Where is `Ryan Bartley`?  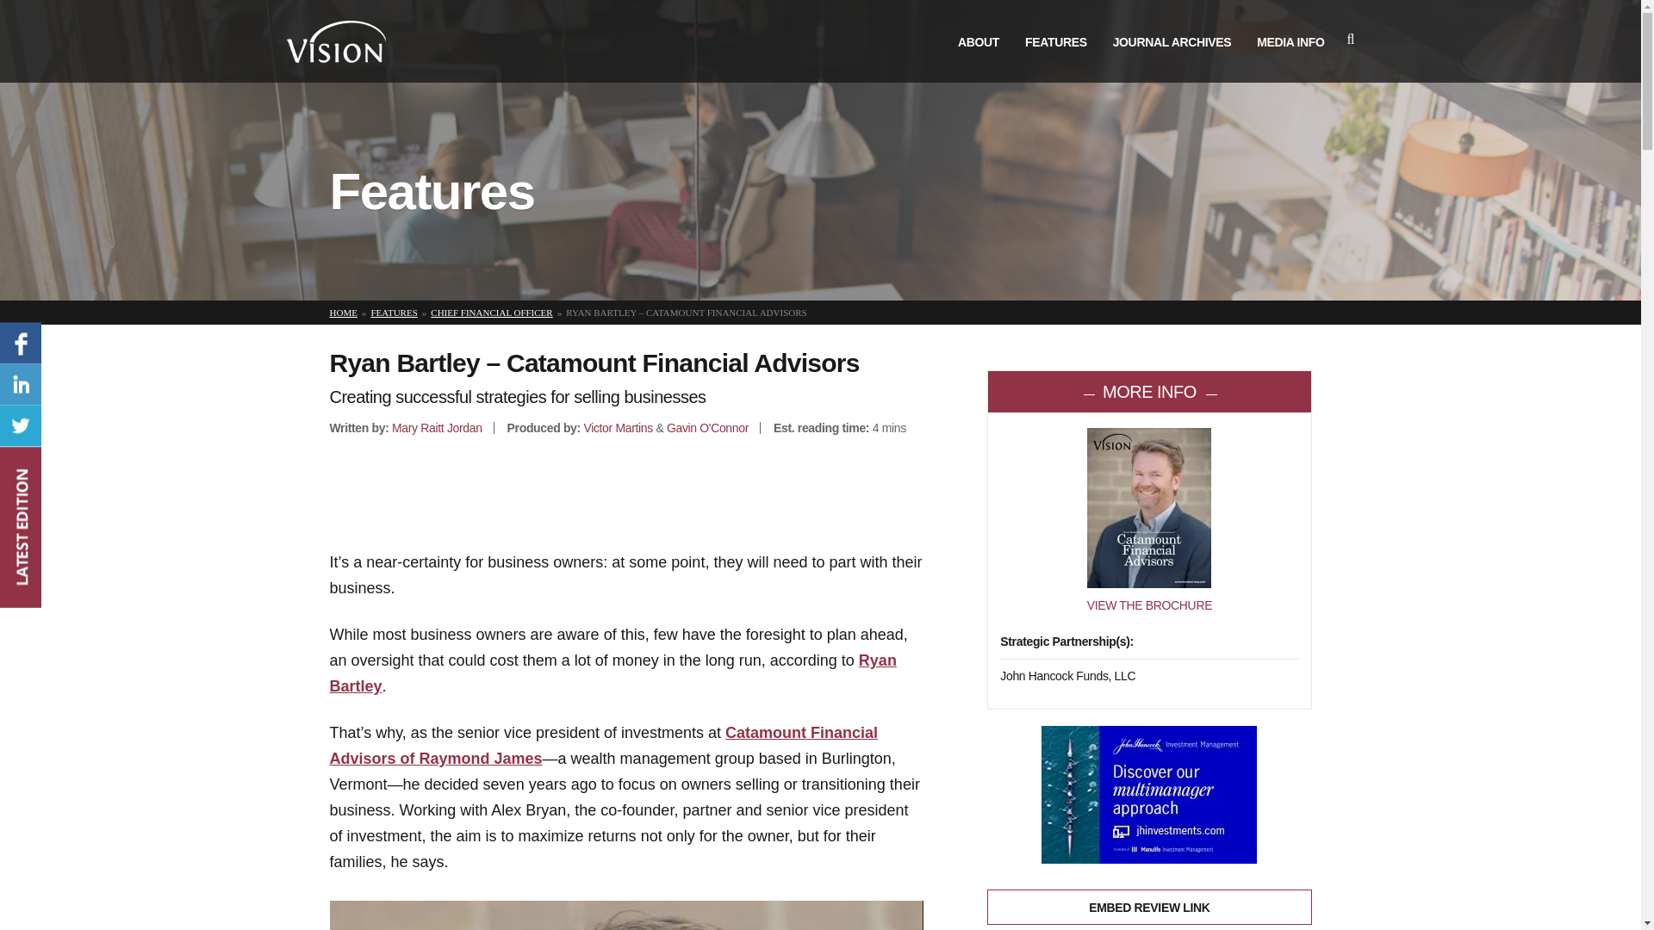
Ryan Bartley is located at coordinates (612, 673).